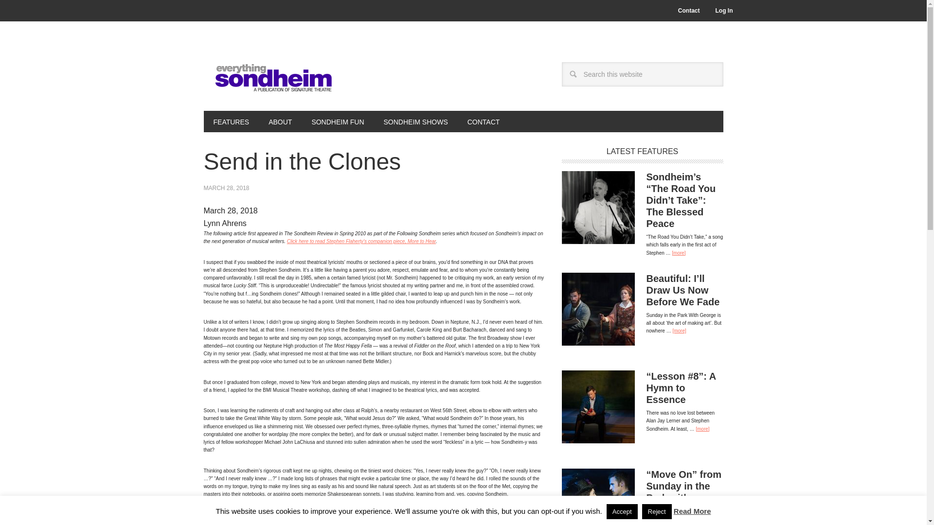 This screenshot has height=525, width=934. What do you see at coordinates (280, 122) in the screenshot?
I see `ABOUT` at bounding box center [280, 122].